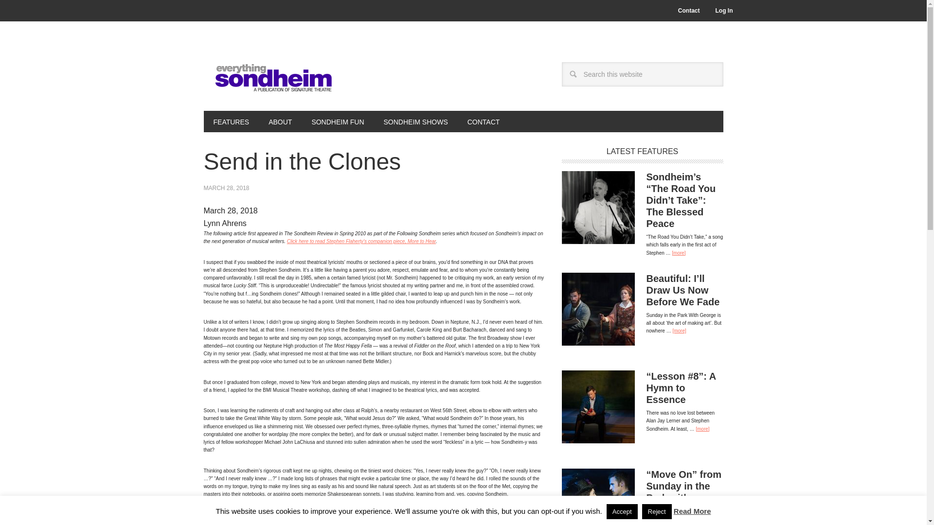 This screenshot has height=525, width=934. What do you see at coordinates (280, 122) in the screenshot?
I see `ABOUT` at bounding box center [280, 122].